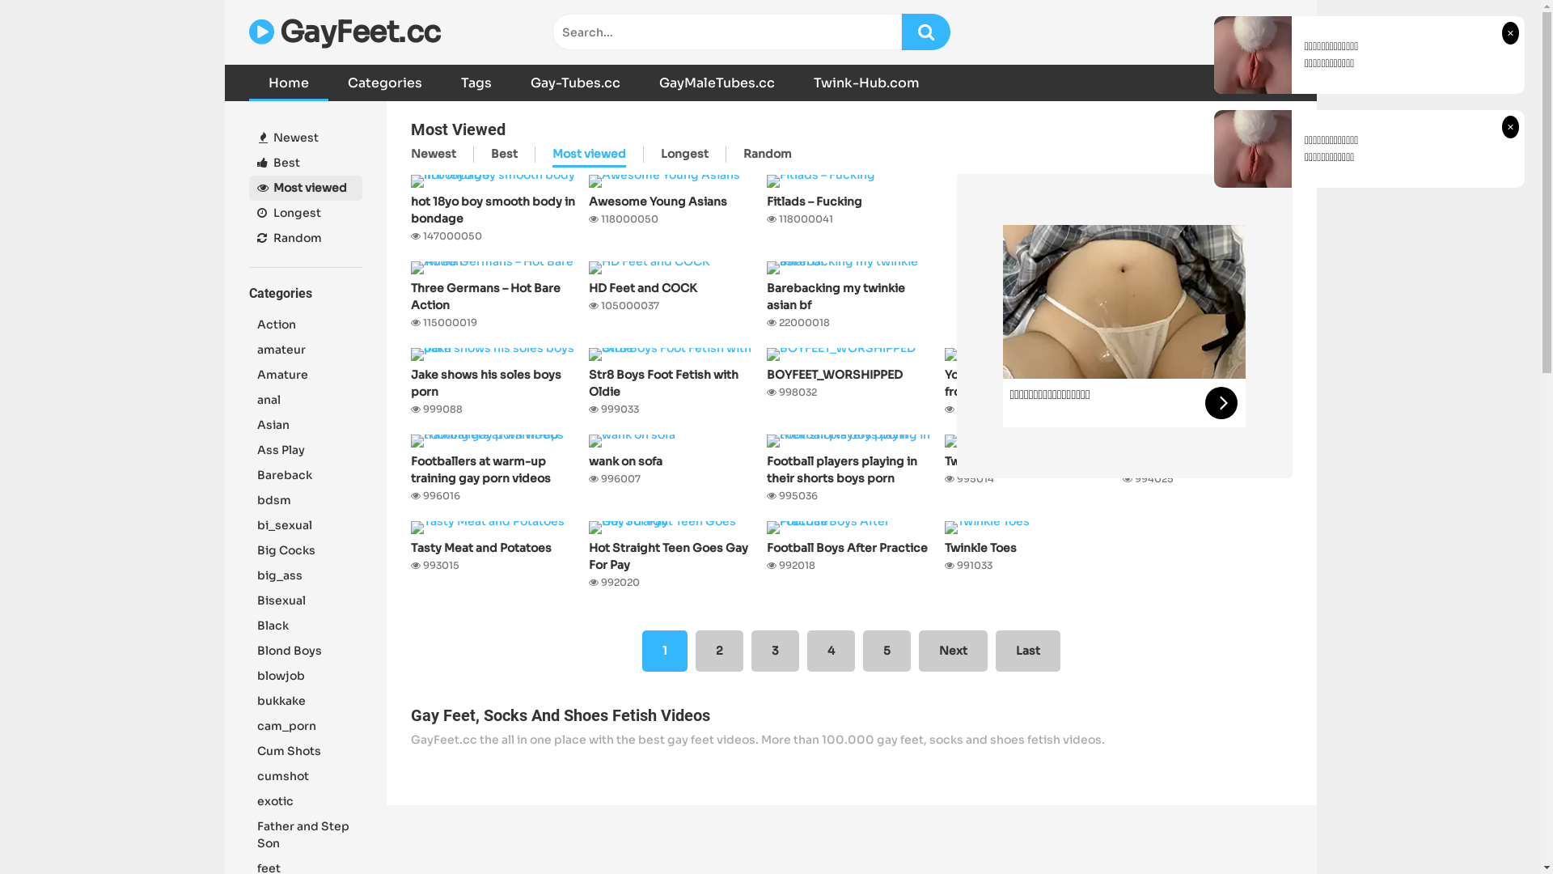 Image resolution: width=1553 pixels, height=874 pixels. I want to click on Asian, so click(306, 426).